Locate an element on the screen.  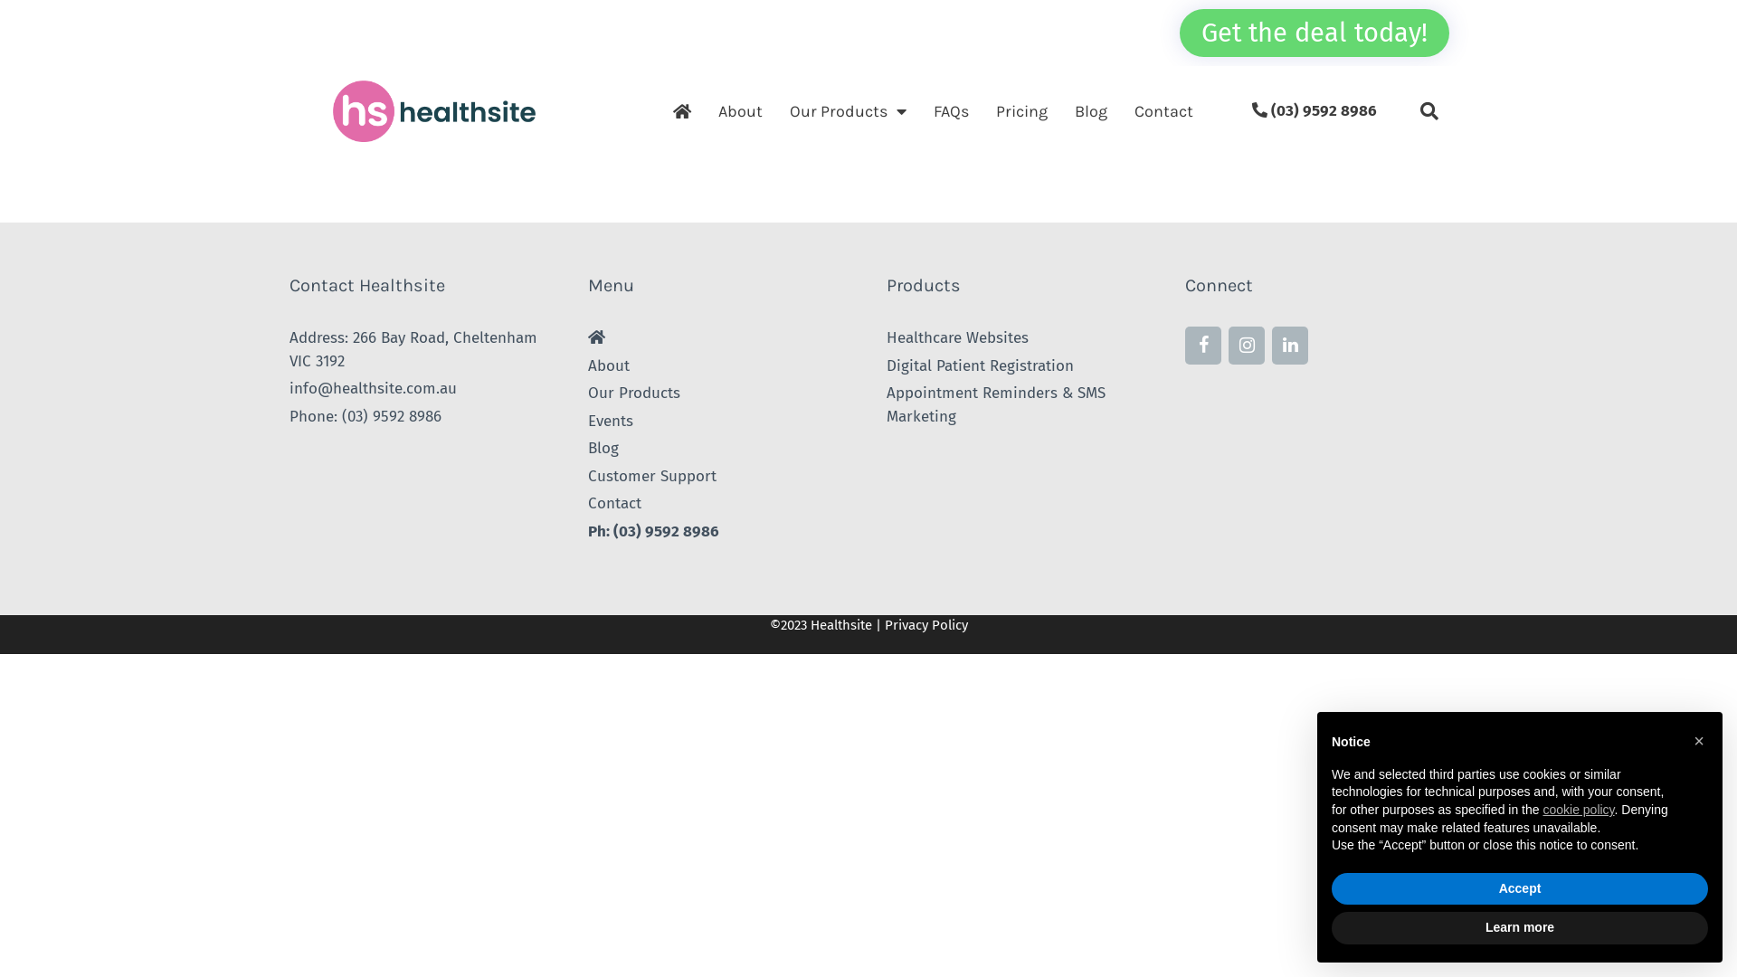
(03) 9592 8986 is located at coordinates (392, 416).